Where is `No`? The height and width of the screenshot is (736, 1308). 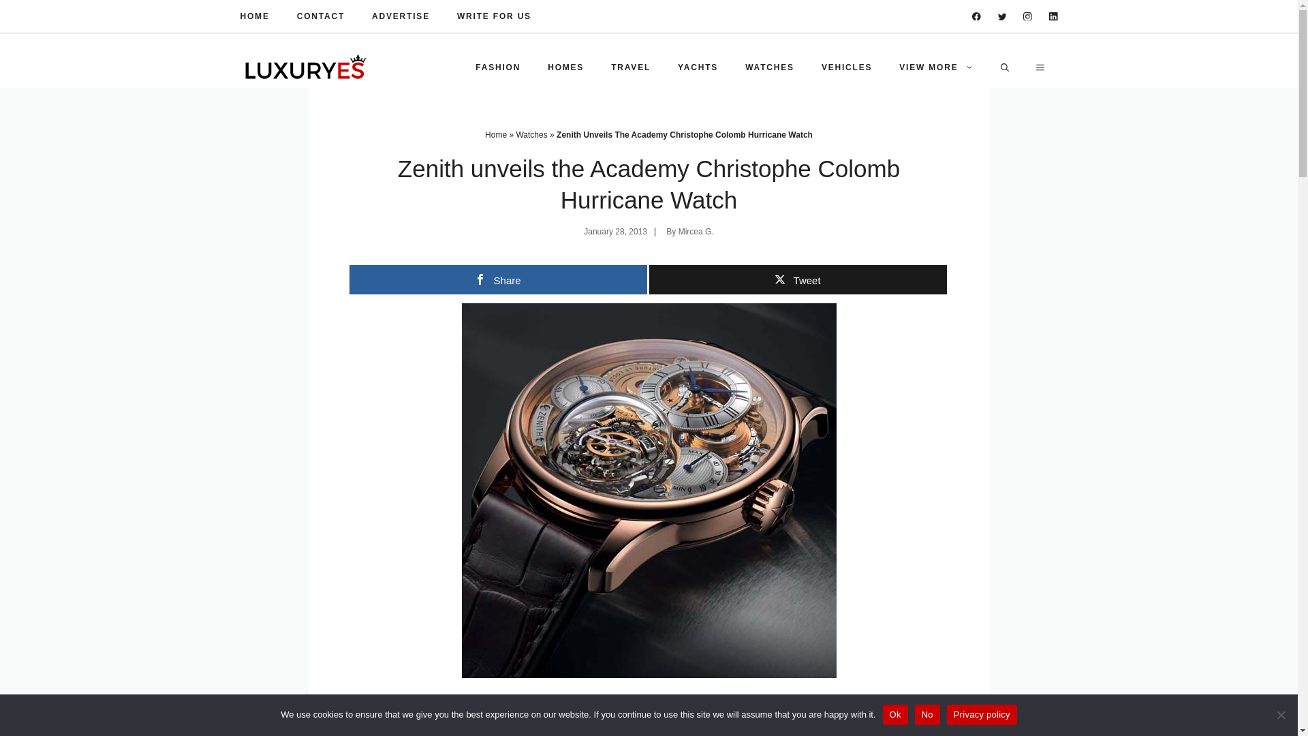 No is located at coordinates (1281, 714).